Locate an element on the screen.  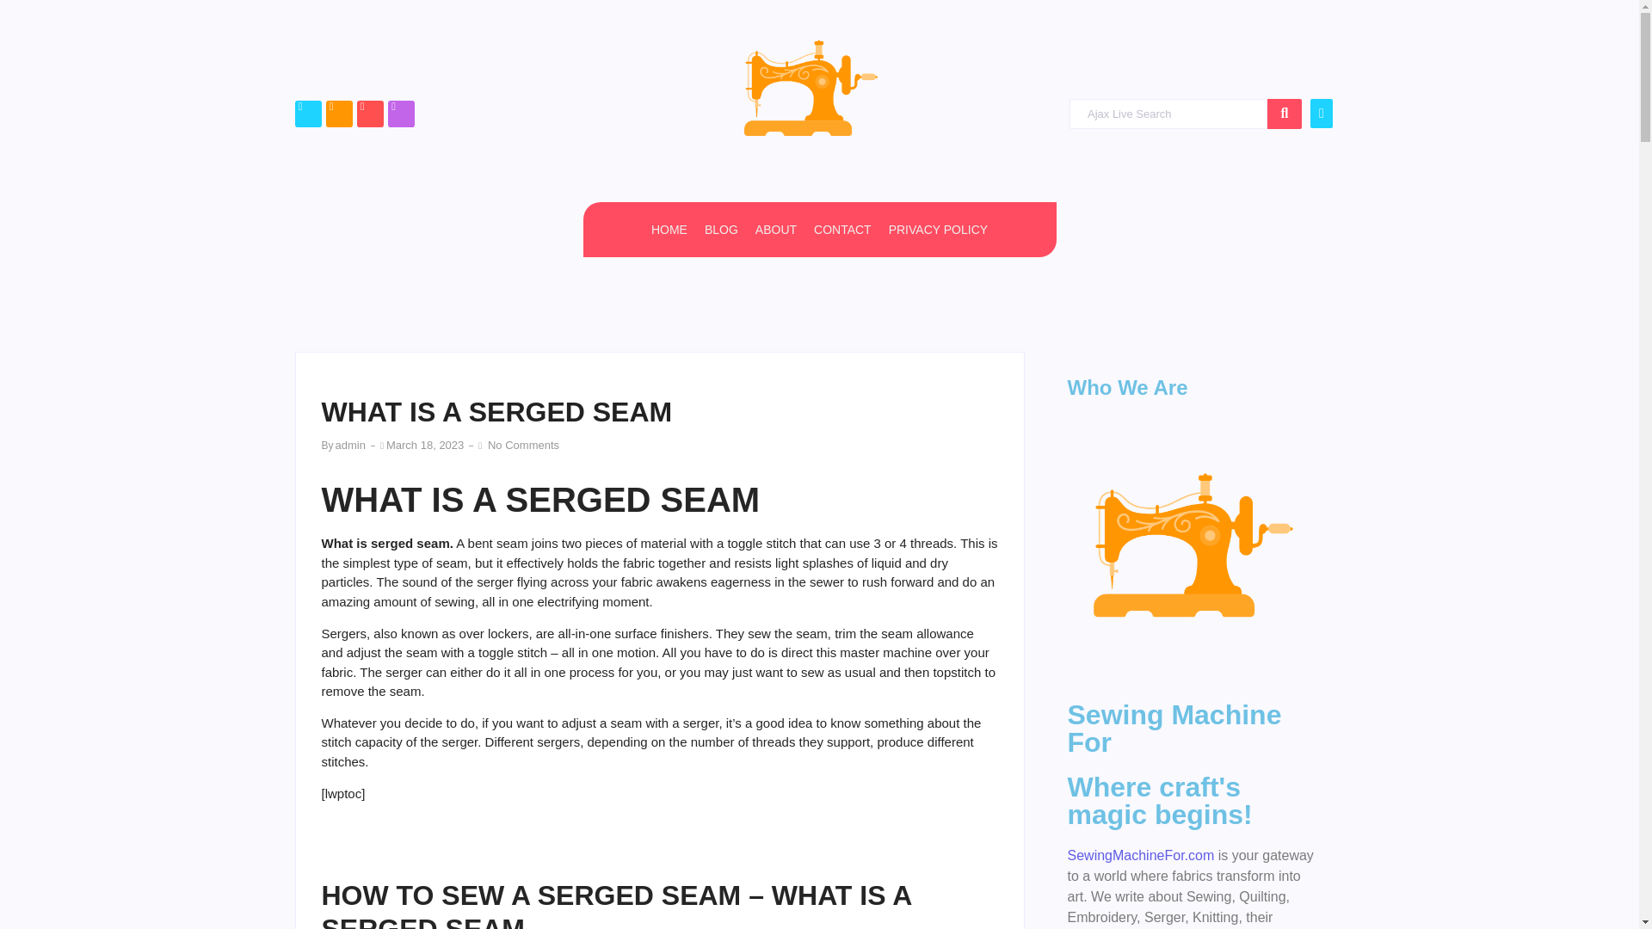
Search is located at coordinates (1168, 114).